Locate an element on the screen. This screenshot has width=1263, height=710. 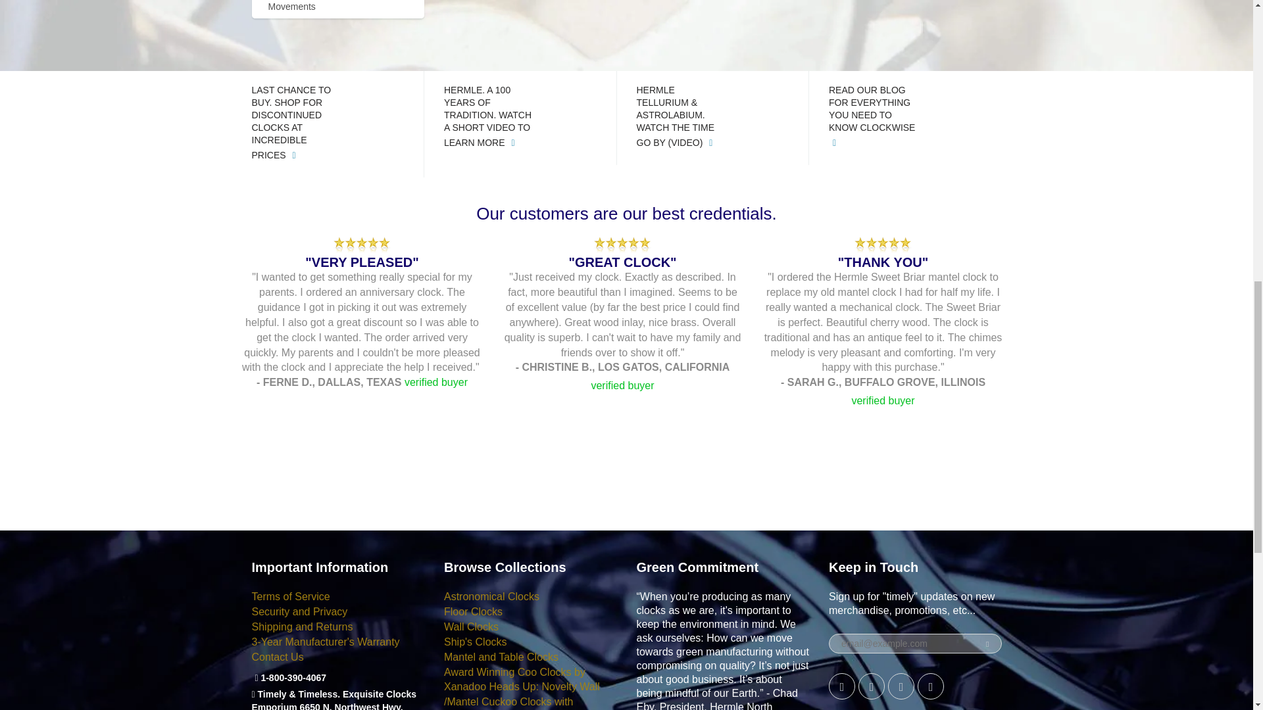
Facebook is located at coordinates (841, 686).